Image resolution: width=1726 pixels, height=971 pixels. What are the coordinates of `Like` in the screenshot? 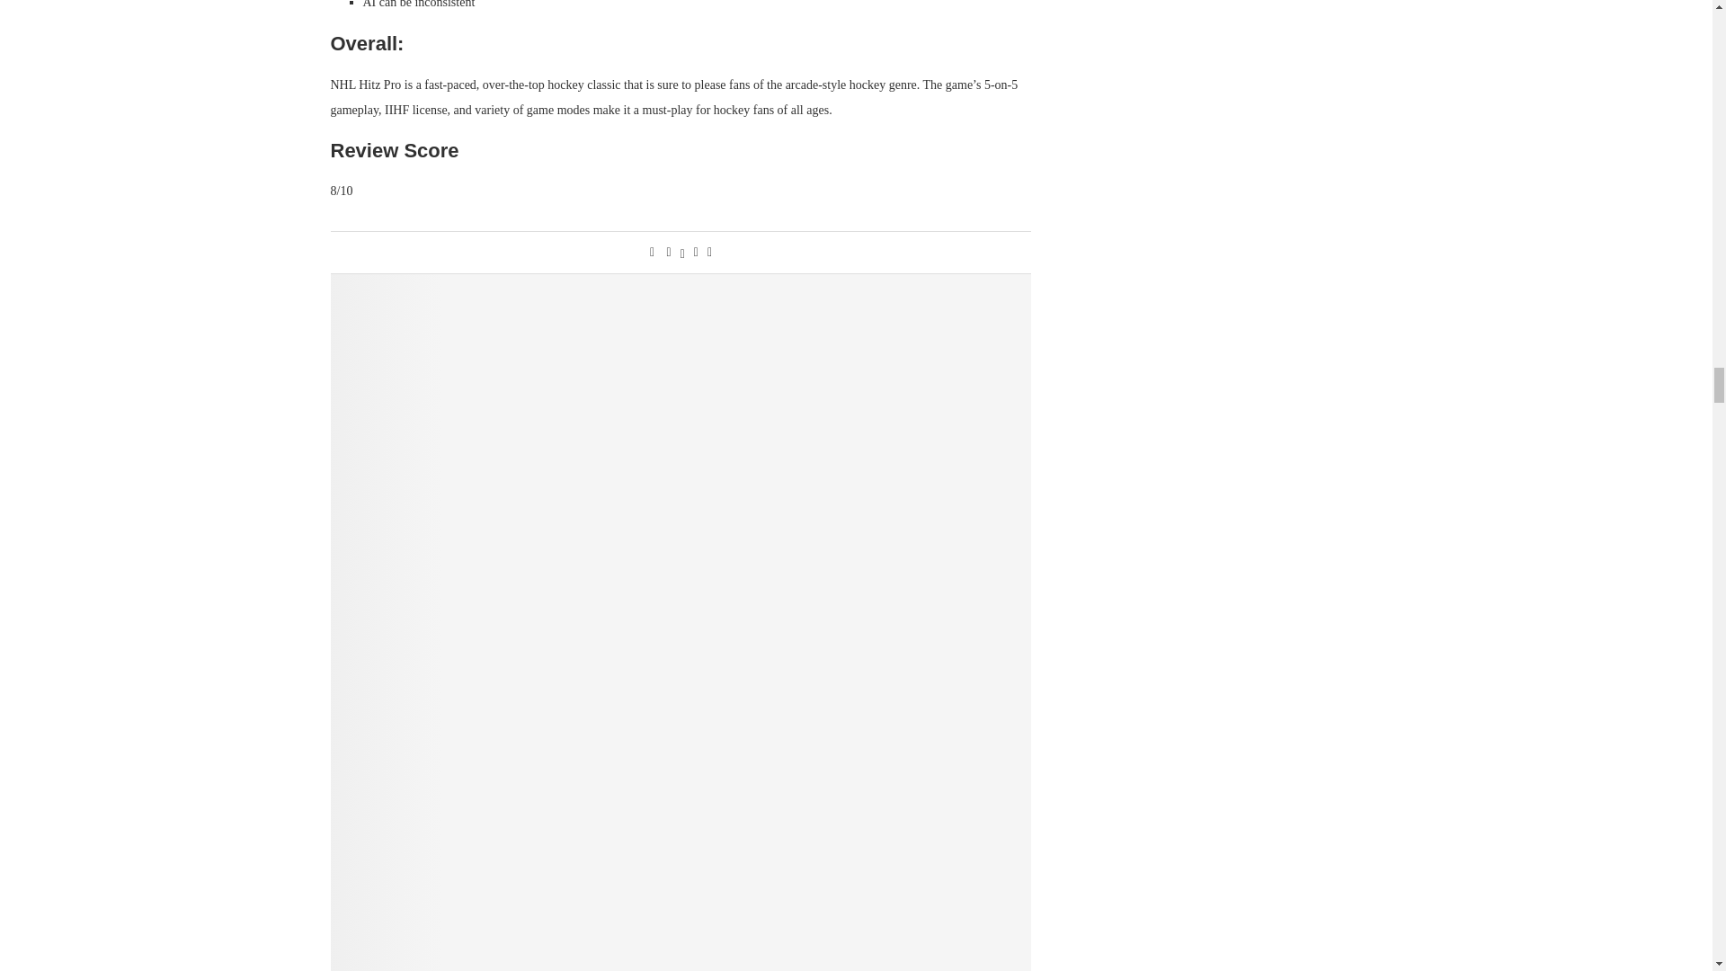 It's located at (652, 253).